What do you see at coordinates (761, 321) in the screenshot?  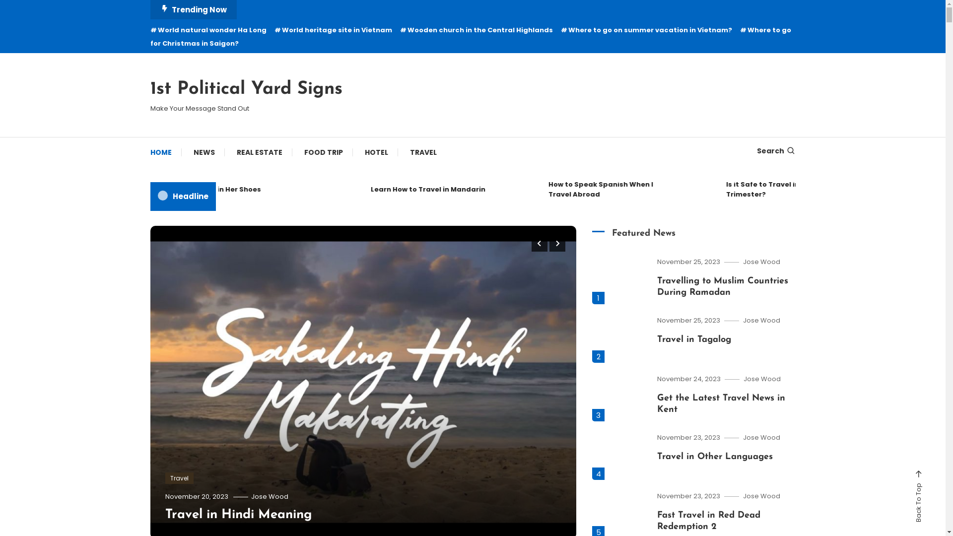 I see `Jose Wood` at bounding box center [761, 321].